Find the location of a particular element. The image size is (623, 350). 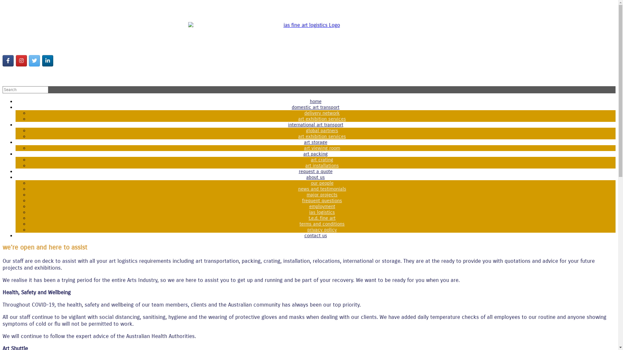

art exhibition services is located at coordinates (322, 119).